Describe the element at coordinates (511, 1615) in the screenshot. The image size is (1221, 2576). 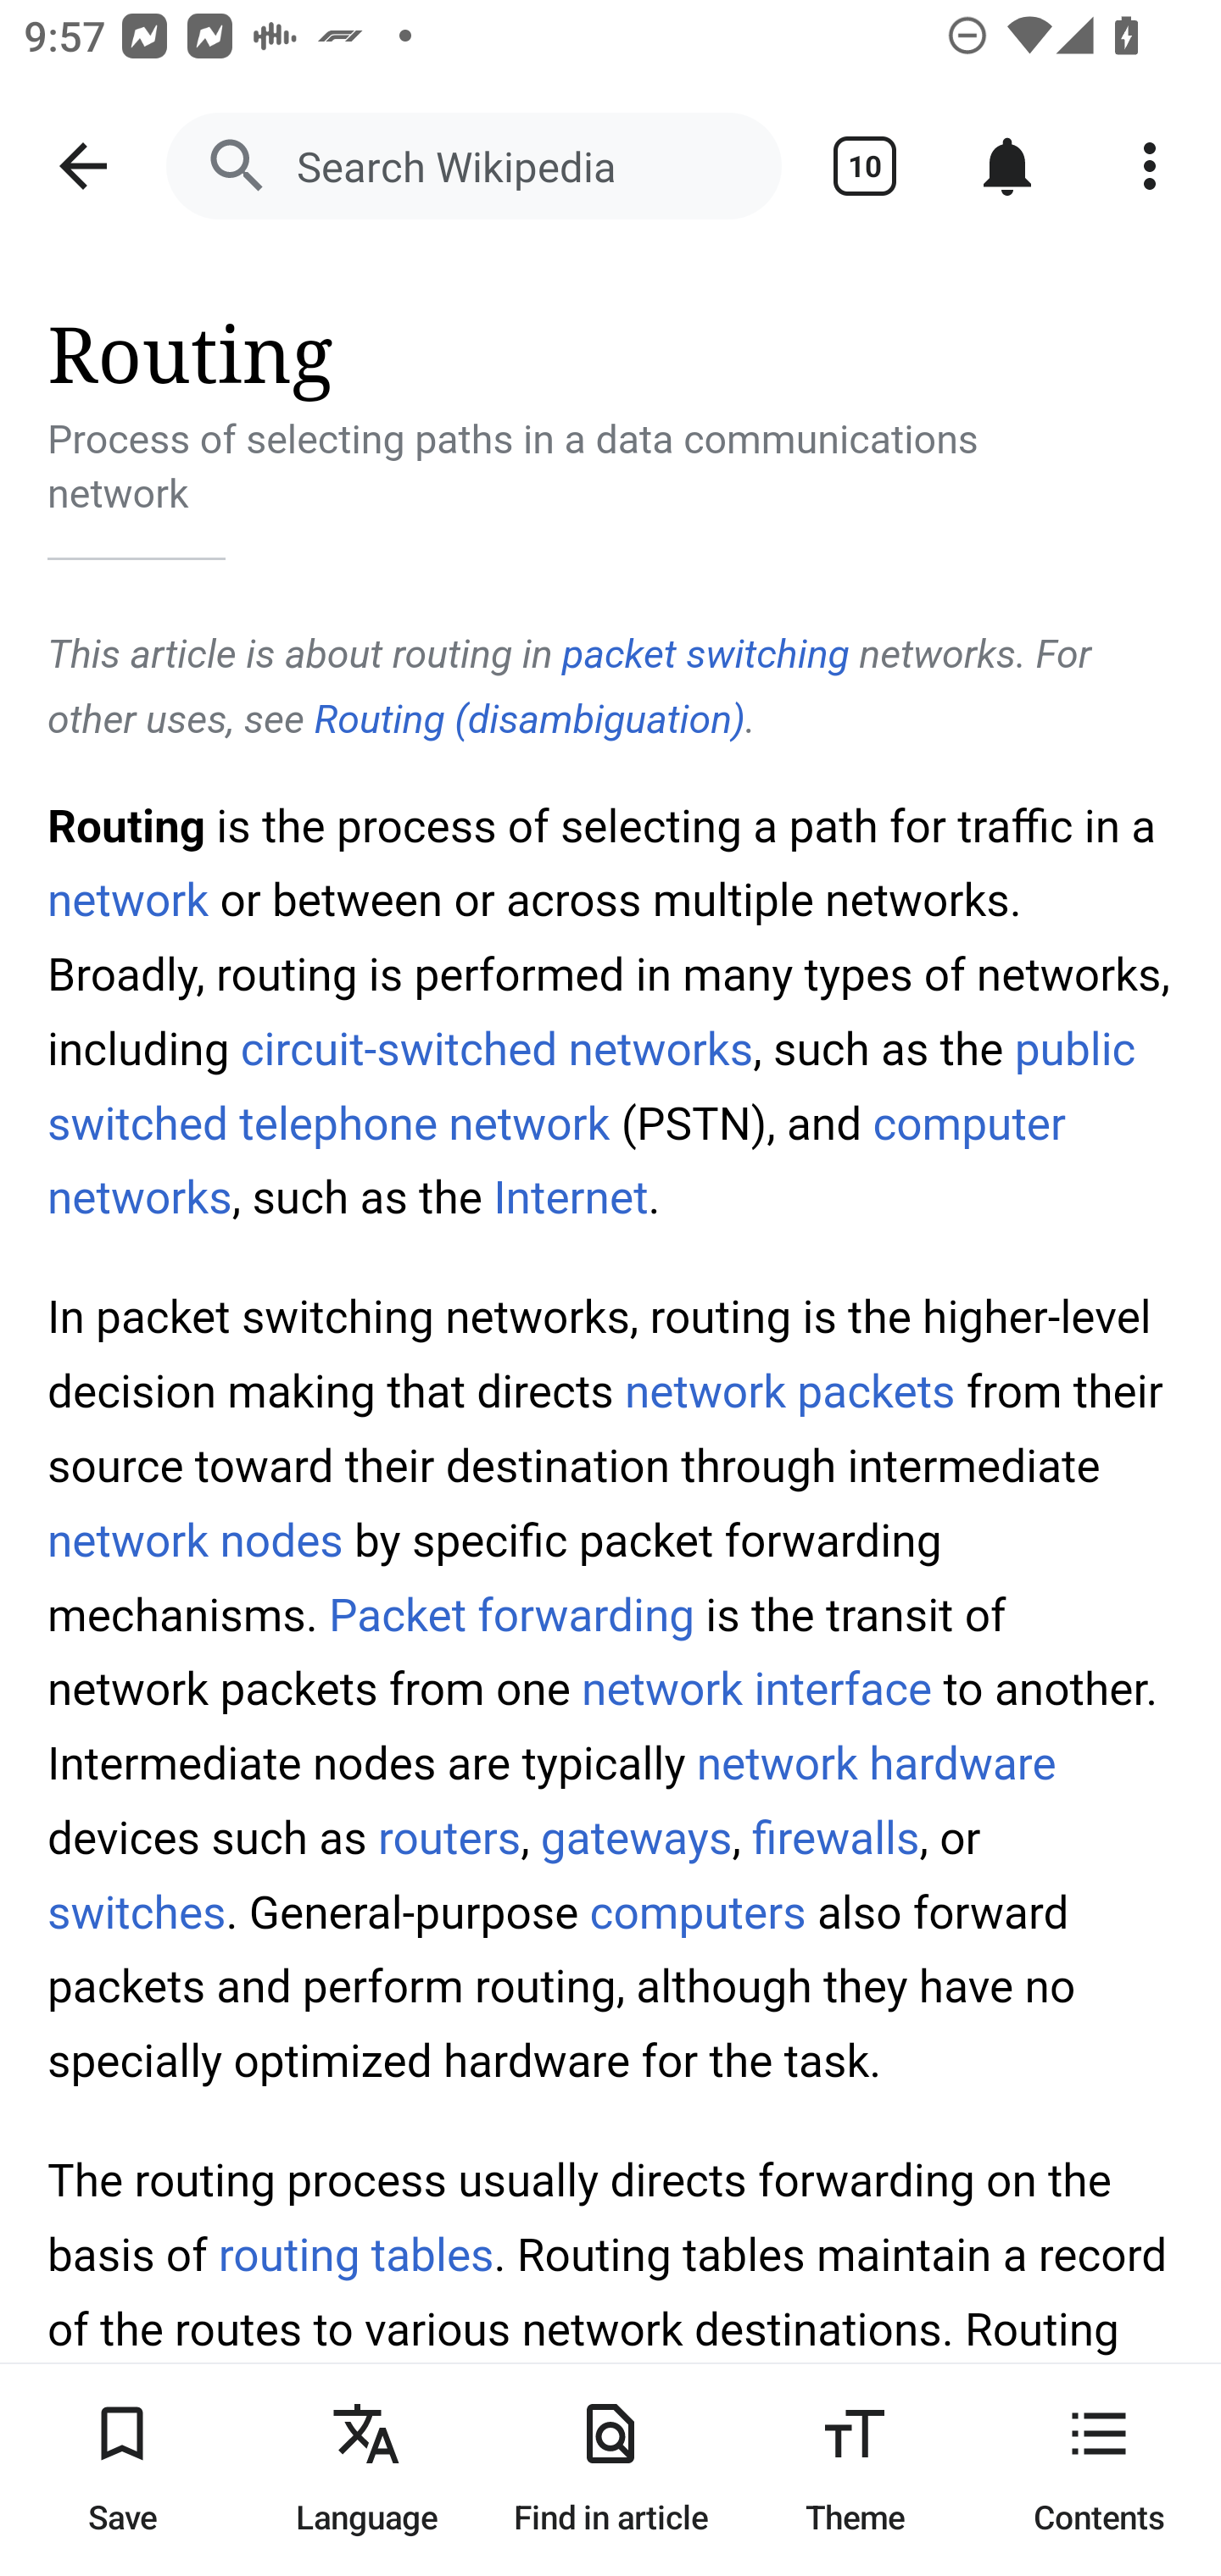
I see `Packet forwarding` at that location.